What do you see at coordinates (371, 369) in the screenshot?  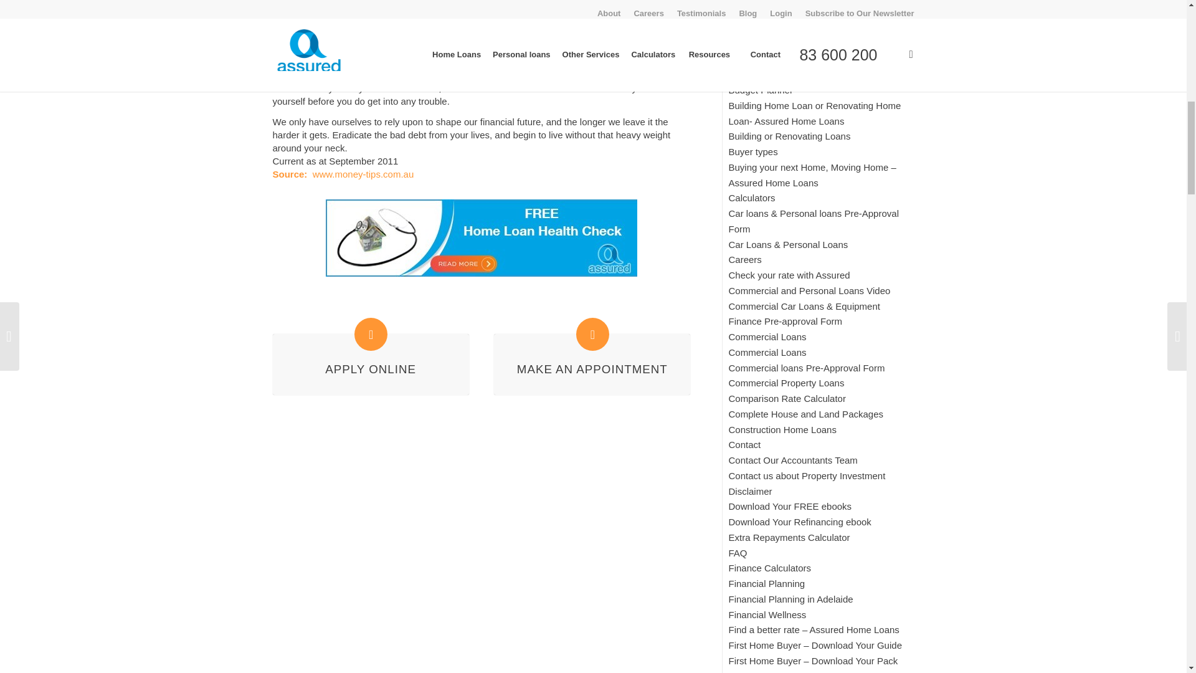 I see `Apply Online` at bounding box center [371, 369].